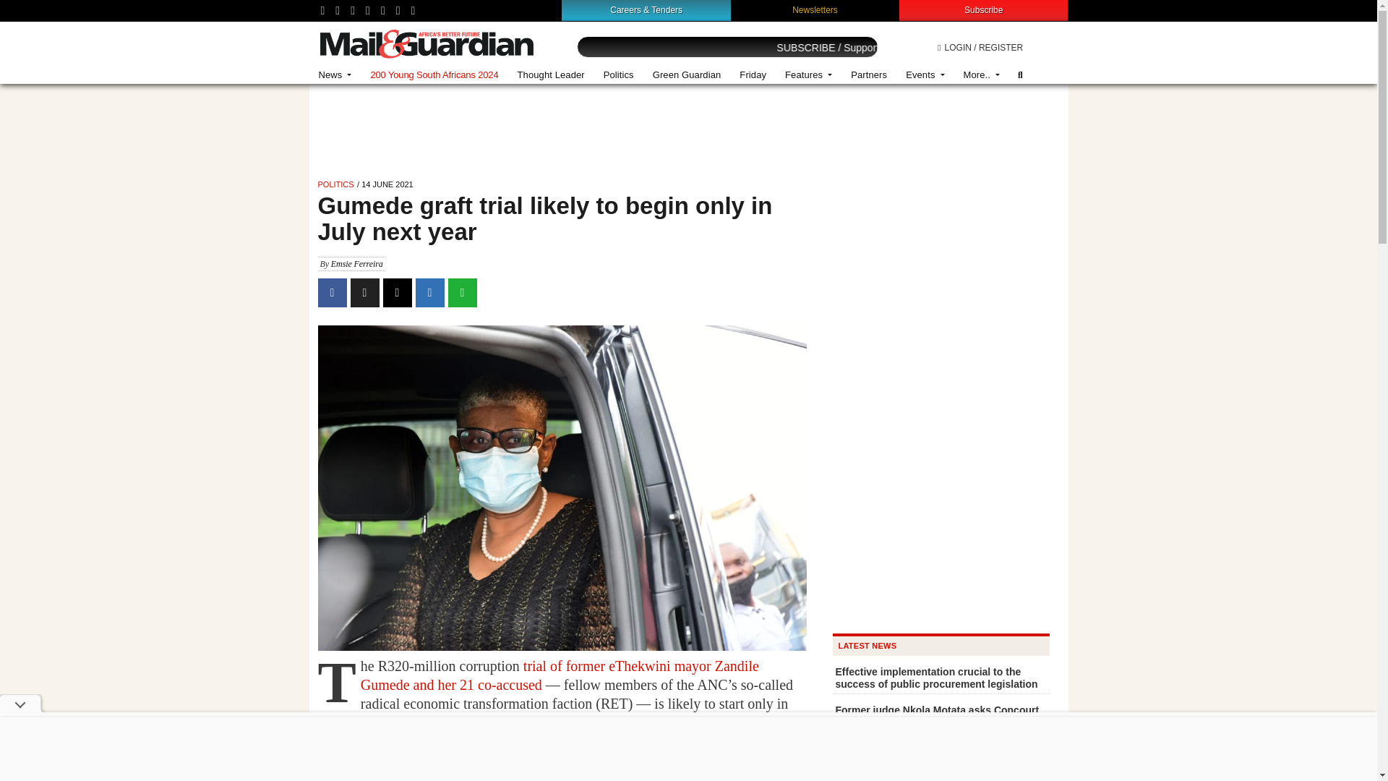  What do you see at coordinates (434, 75) in the screenshot?
I see `200 Young South Africans 2024` at bounding box center [434, 75].